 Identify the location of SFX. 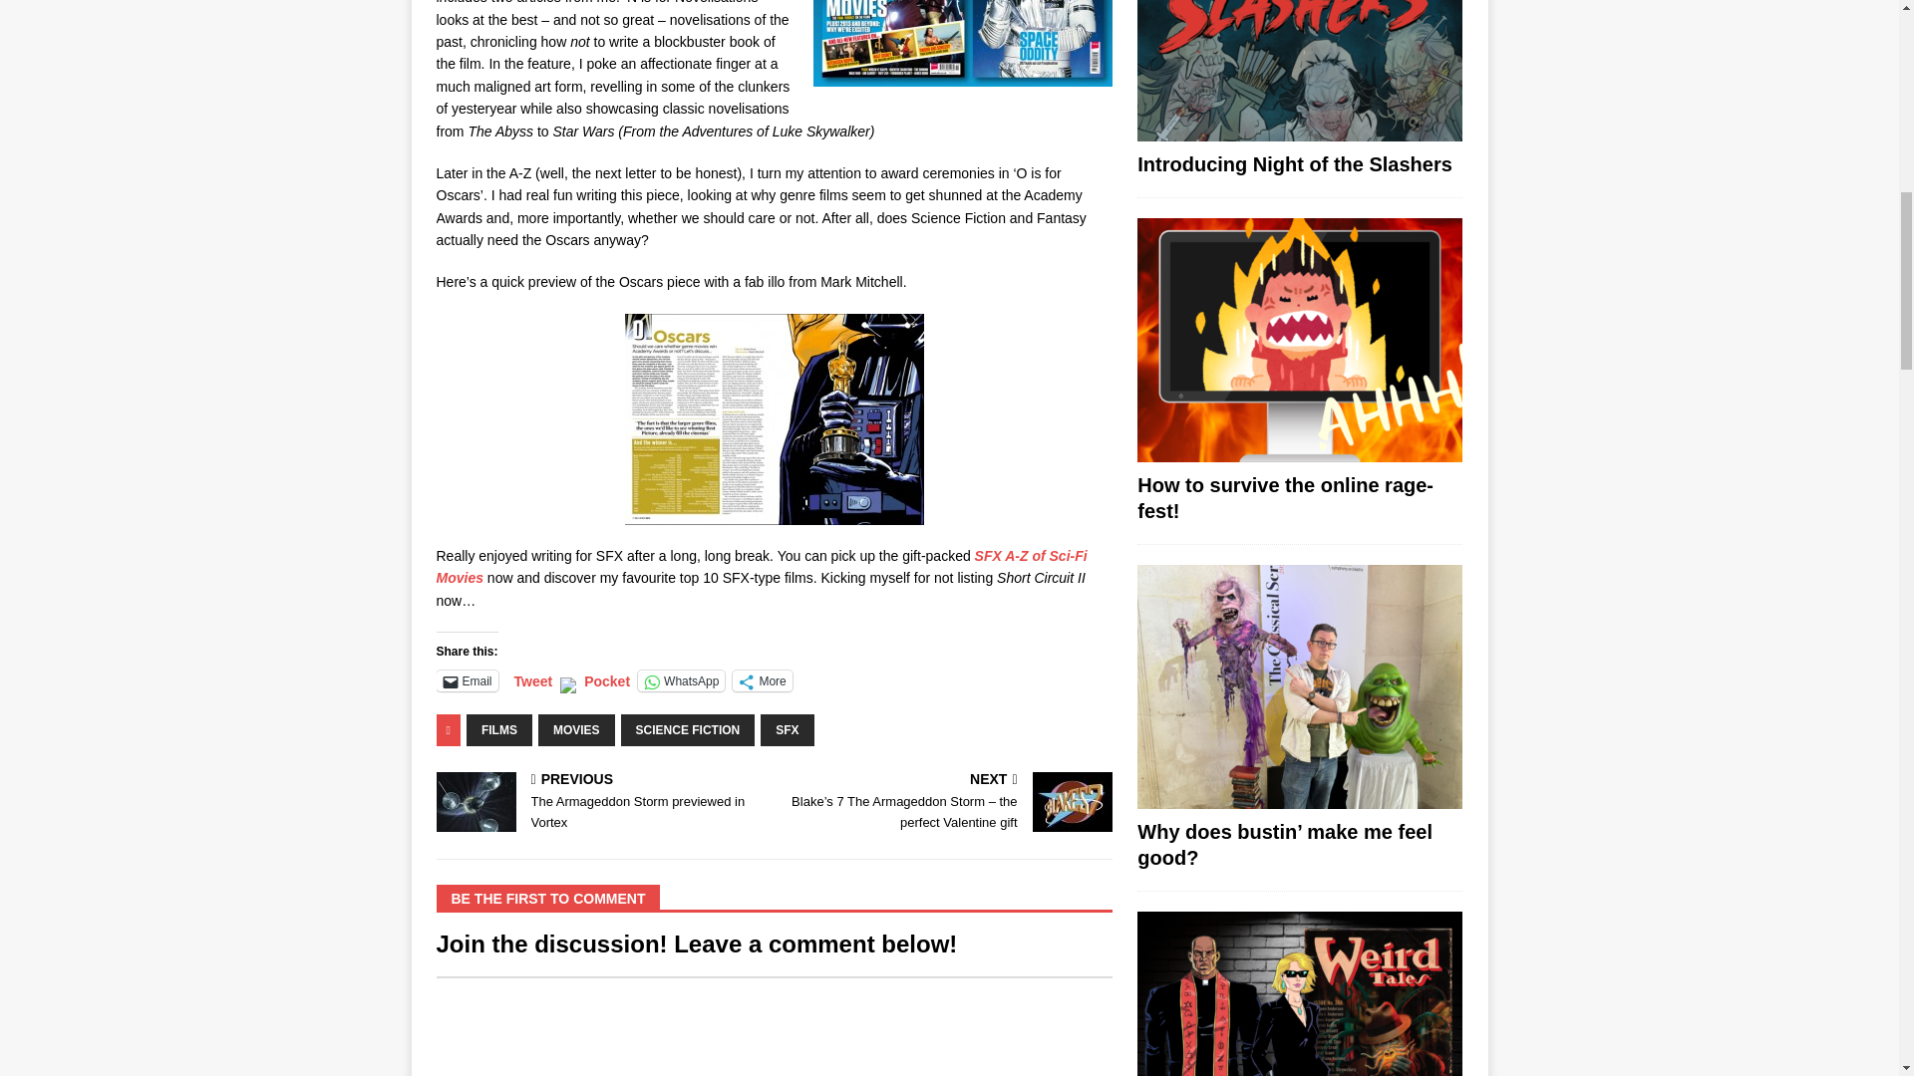
(681, 680).